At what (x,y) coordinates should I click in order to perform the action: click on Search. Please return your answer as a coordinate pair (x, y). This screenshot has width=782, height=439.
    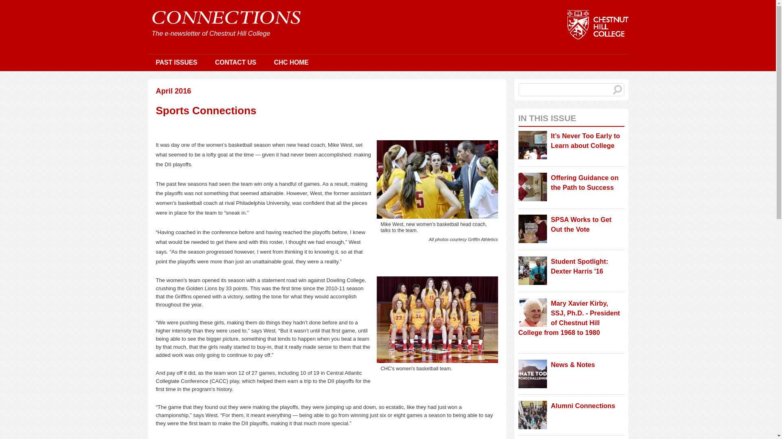
    Looking at the image, I should click on (617, 90).